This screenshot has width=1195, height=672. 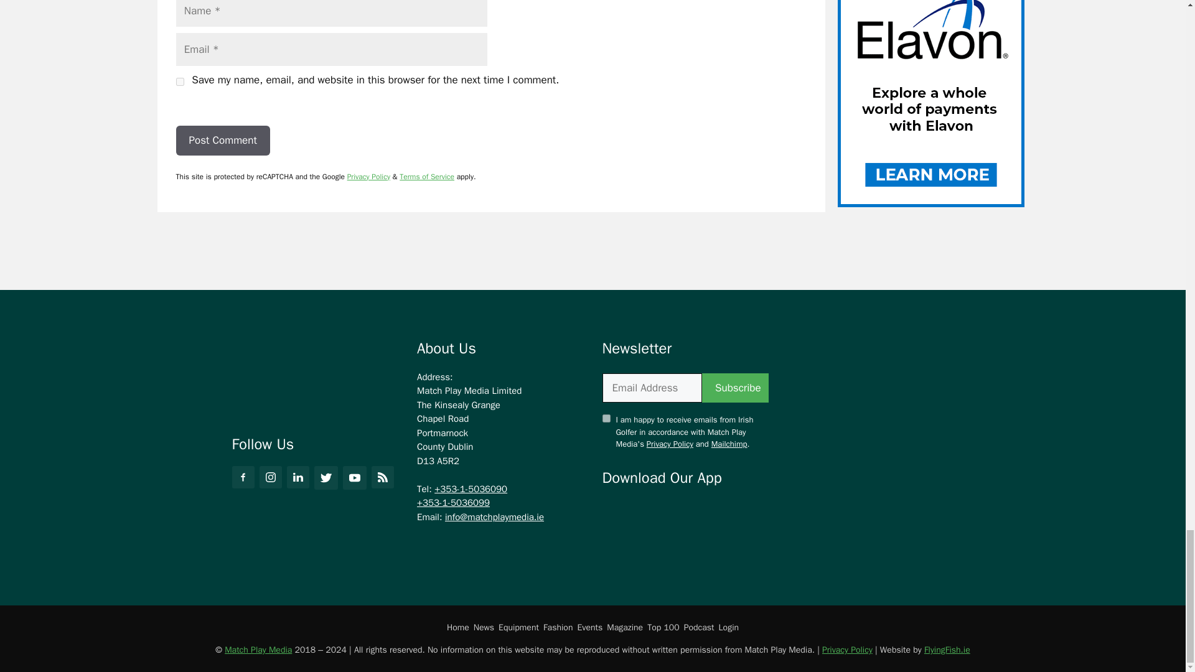 What do you see at coordinates (640, 513) in the screenshot?
I see `download-on-the-app-store` at bounding box center [640, 513].